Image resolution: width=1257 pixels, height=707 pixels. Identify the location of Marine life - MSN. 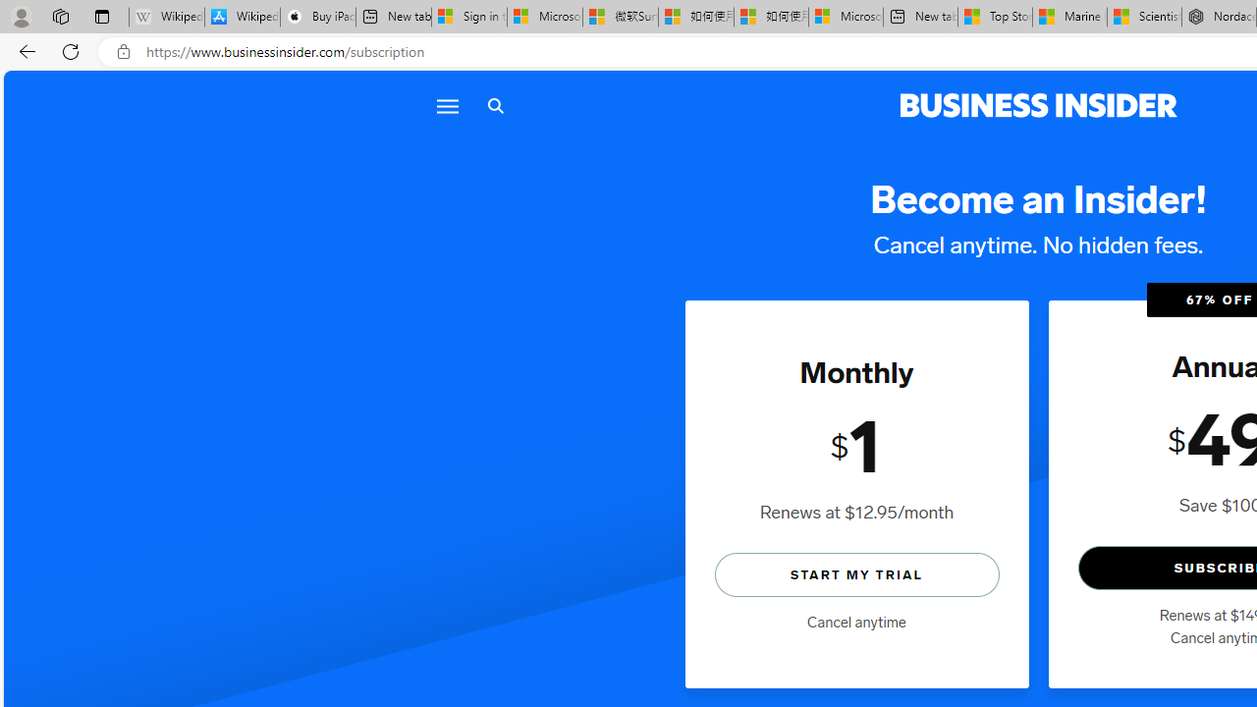
(1070, 18).